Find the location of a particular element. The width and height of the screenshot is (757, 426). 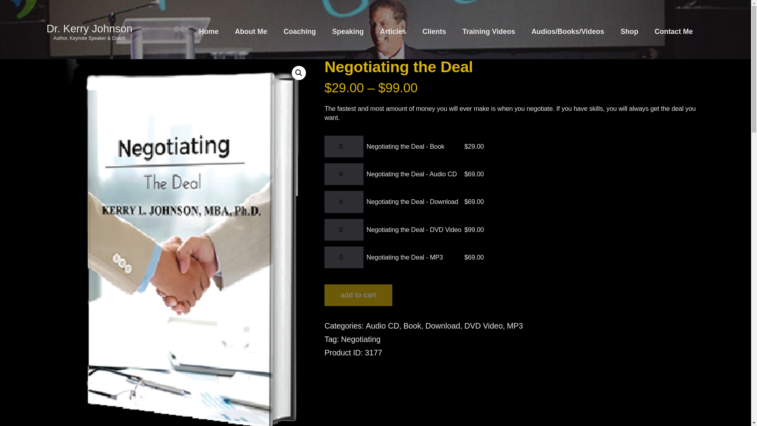

Clients is located at coordinates (434, 32).